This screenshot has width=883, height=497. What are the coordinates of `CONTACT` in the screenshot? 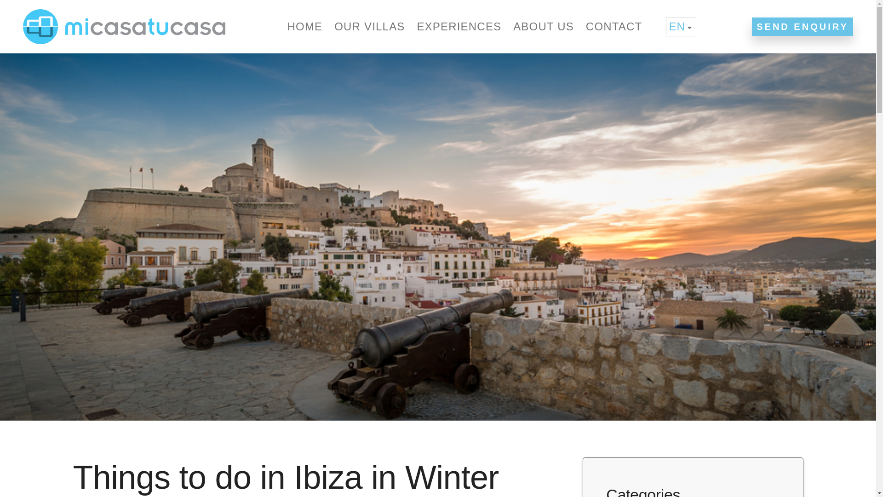 It's located at (614, 27).